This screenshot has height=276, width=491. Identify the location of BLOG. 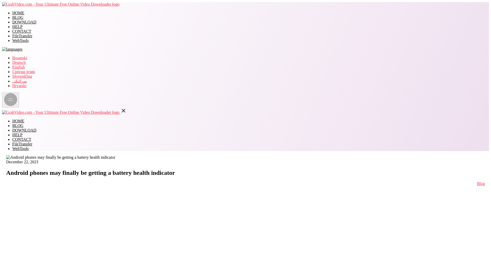
(18, 125).